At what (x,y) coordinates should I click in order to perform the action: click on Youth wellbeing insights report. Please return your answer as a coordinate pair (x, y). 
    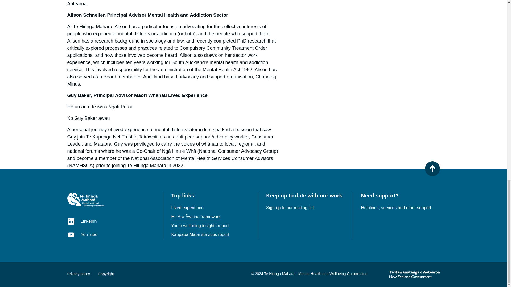
    Looking at the image, I should click on (200, 226).